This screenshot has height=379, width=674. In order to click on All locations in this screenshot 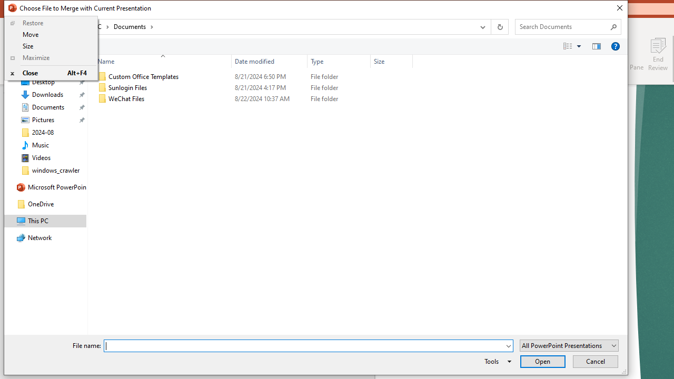, I will do `click(70, 26)`.